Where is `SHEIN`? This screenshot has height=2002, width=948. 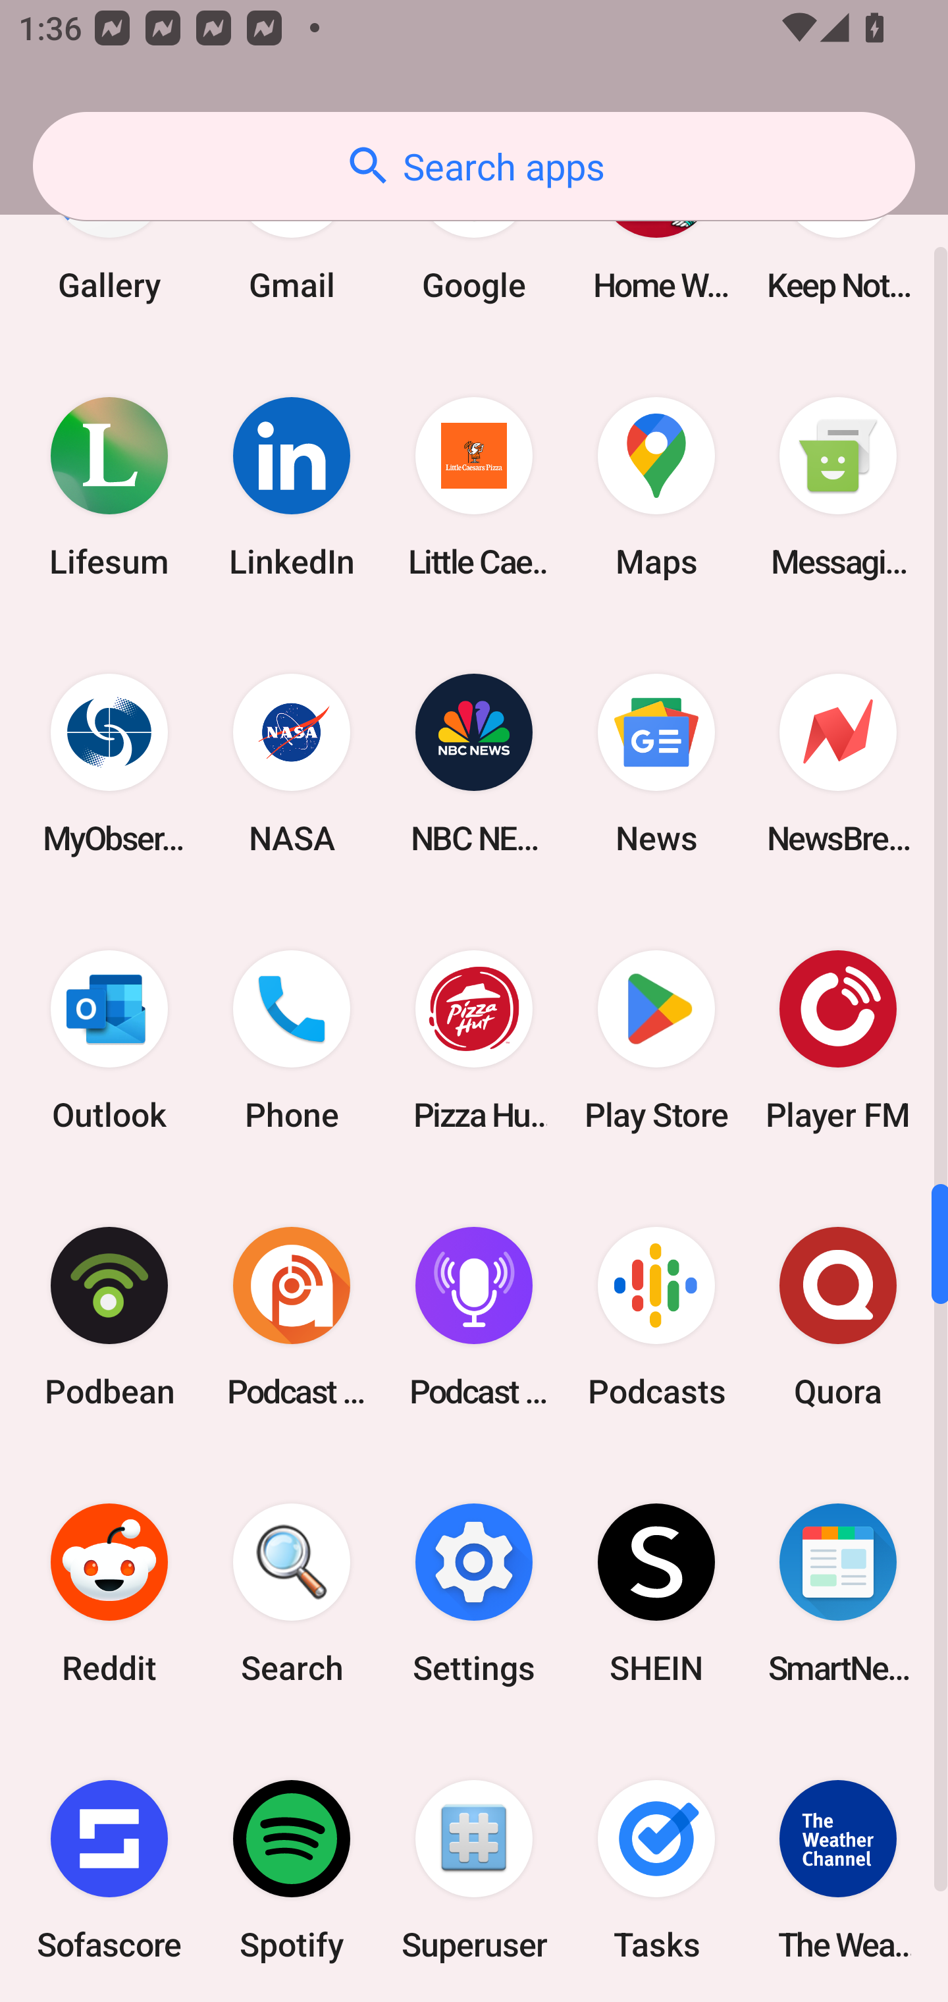
SHEIN is located at coordinates (656, 1594).